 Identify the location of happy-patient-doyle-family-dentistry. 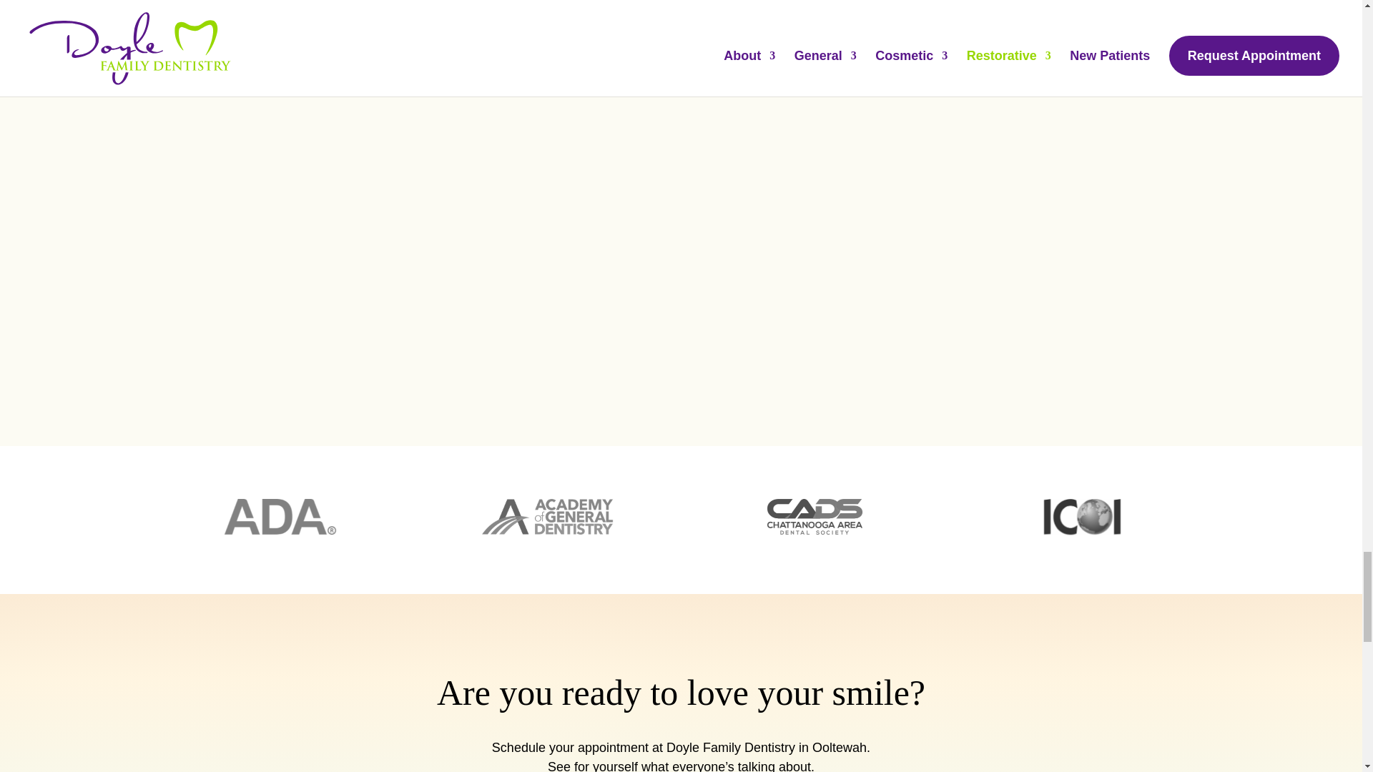
(529, 39).